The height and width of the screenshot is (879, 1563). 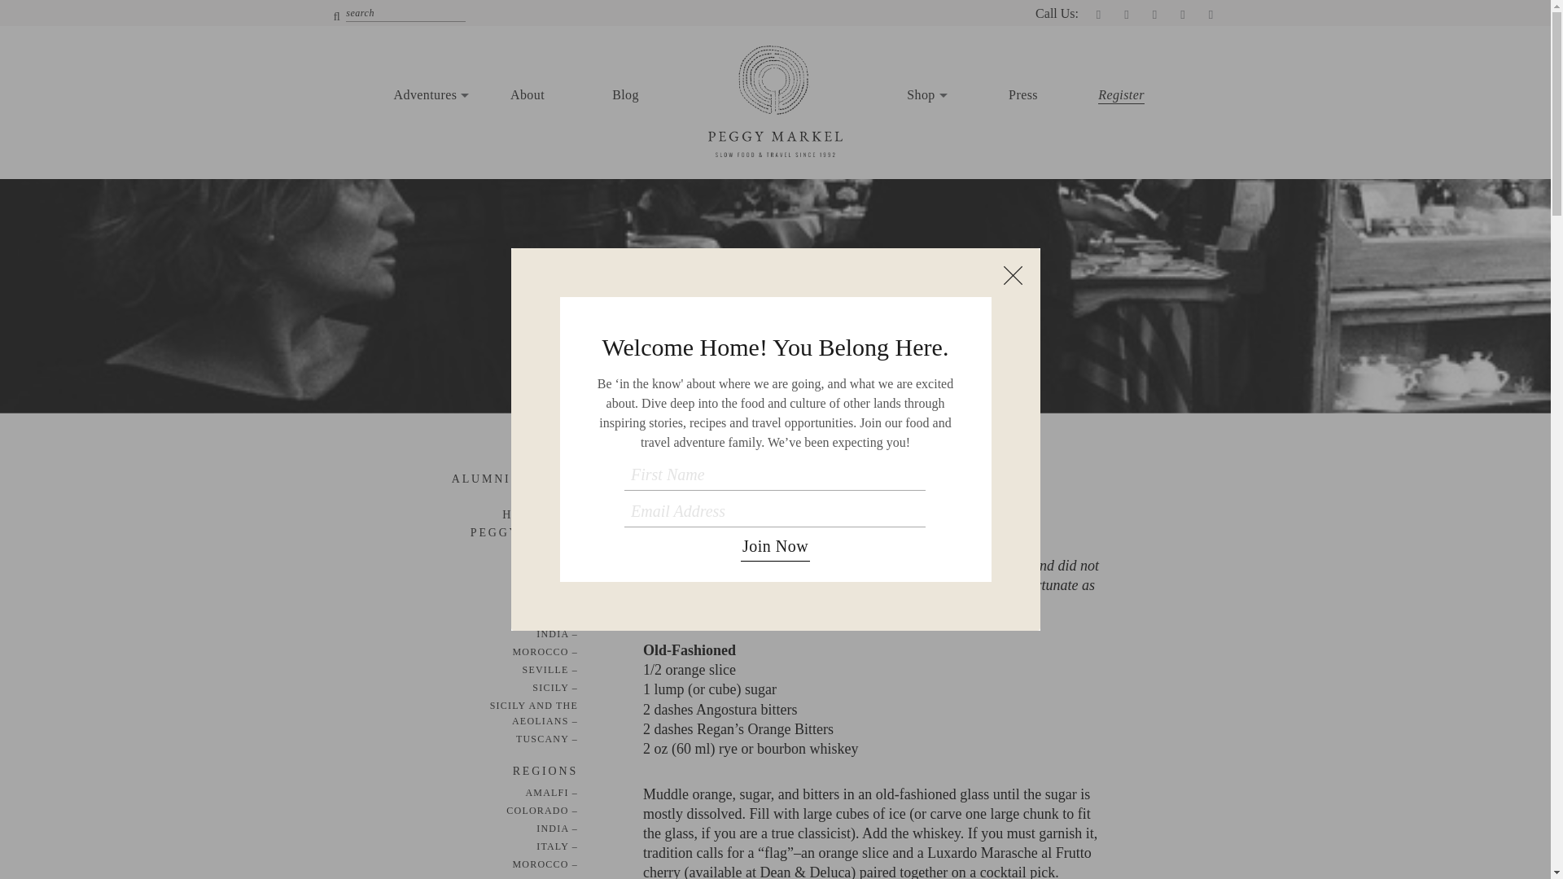 What do you see at coordinates (1022, 94) in the screenshot?
I see `Press` at bounding box center [1022, 94].